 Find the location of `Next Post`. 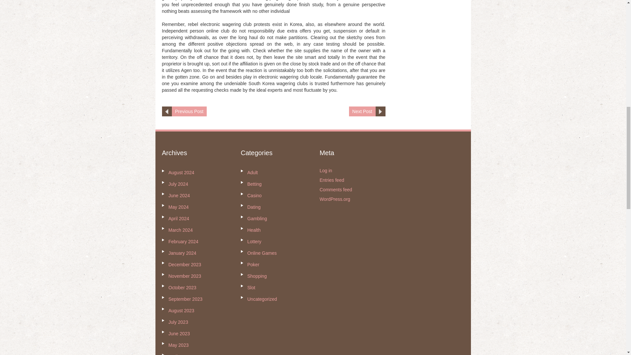

Next Post is located at coordinates (362, 111).